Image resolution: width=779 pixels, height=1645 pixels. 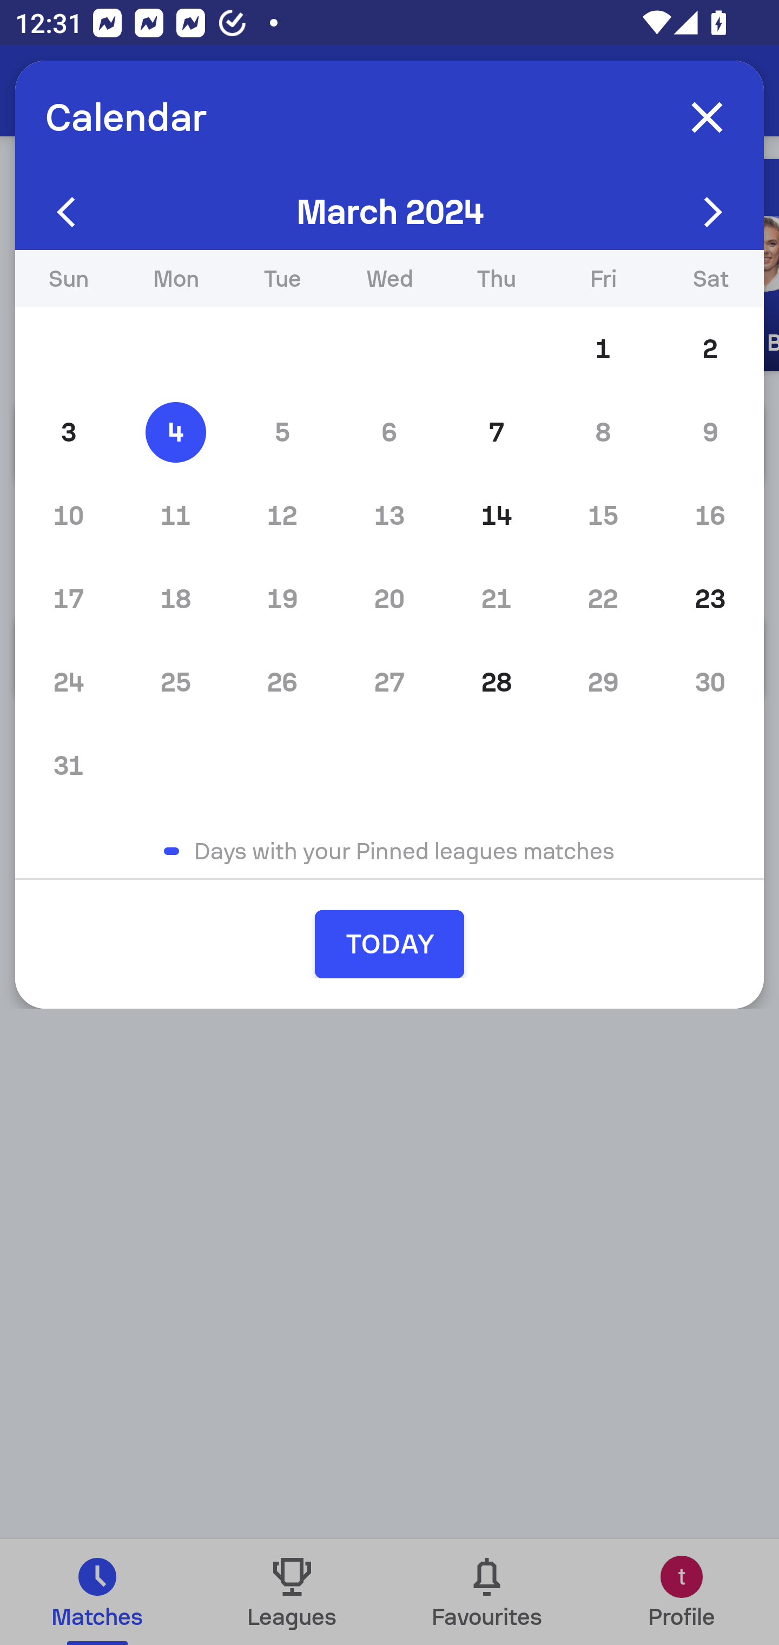 I want to click on 29, so click(x=603, y=682).